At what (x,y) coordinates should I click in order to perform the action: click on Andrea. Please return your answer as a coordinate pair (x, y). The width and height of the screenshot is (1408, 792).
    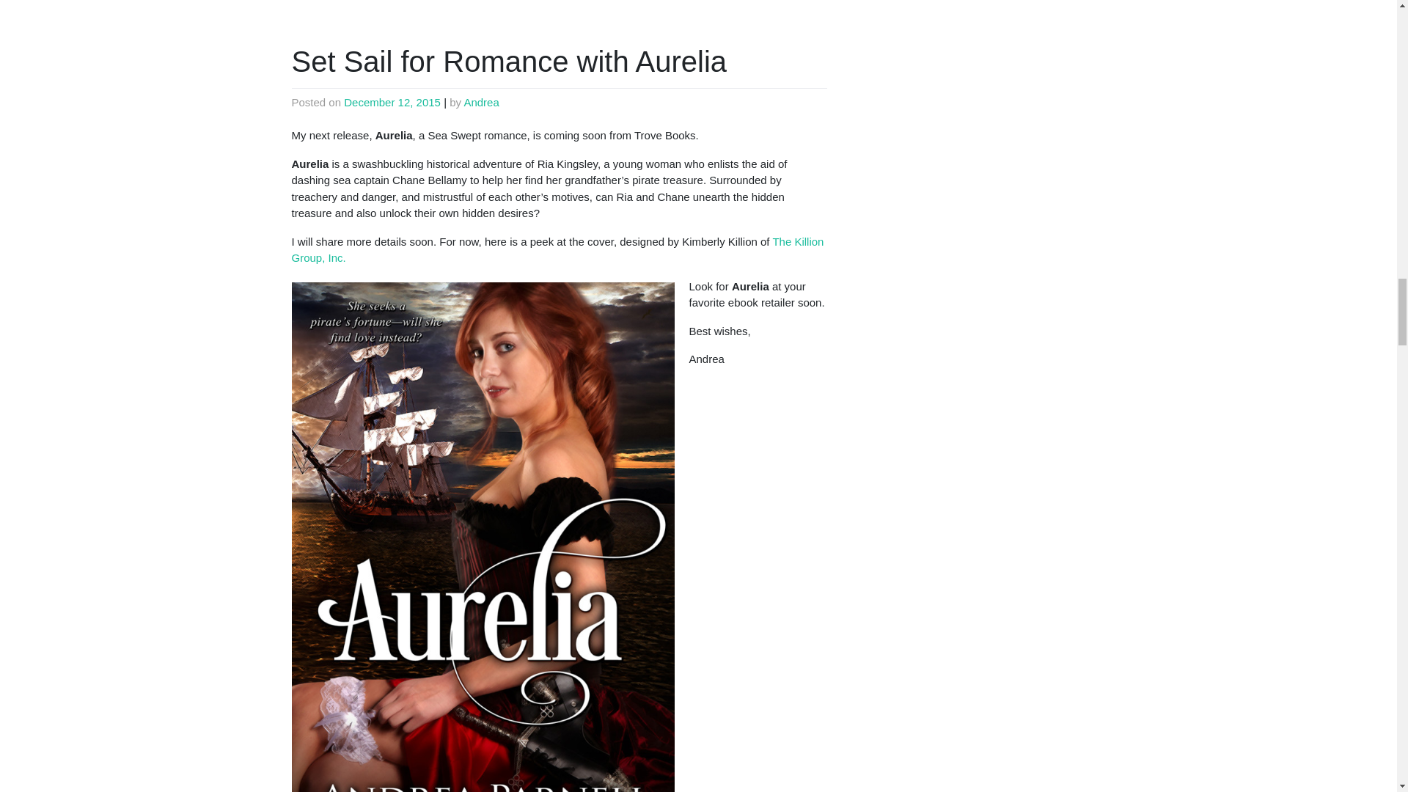
    Looking at the image, I should click on (480, 101).